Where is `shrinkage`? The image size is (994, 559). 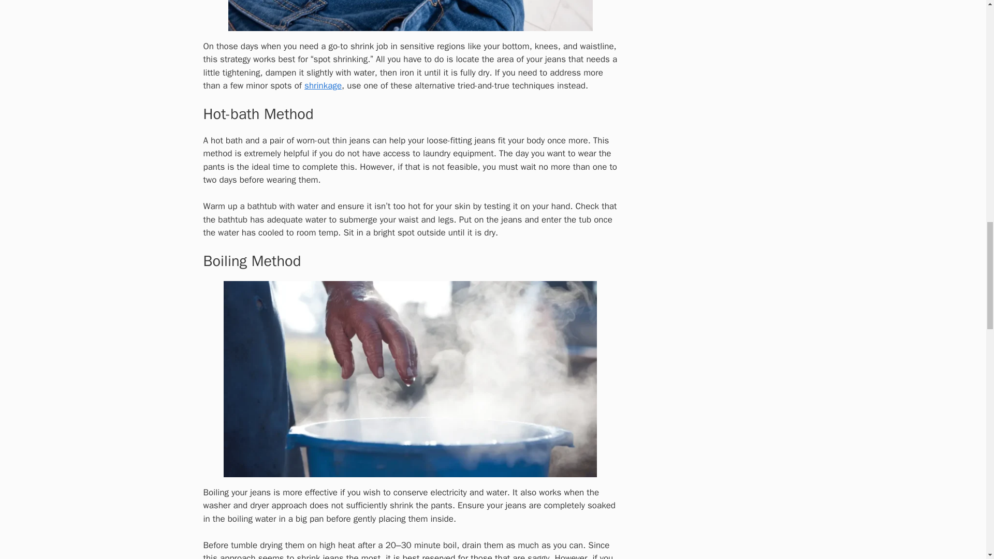
shrinkage is located at coordinates (323, 86).